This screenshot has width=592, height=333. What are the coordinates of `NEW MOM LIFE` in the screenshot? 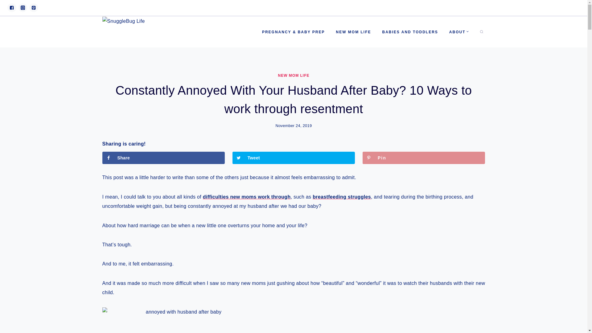 It's located at (353, 32).